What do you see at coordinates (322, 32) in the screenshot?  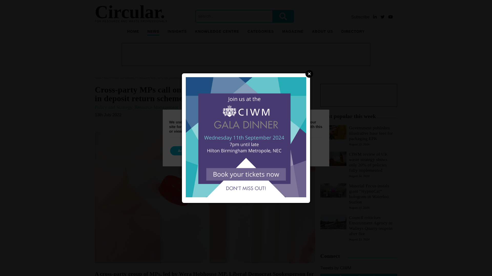 I see `ABOUT US` at bounding box center [322, 32].